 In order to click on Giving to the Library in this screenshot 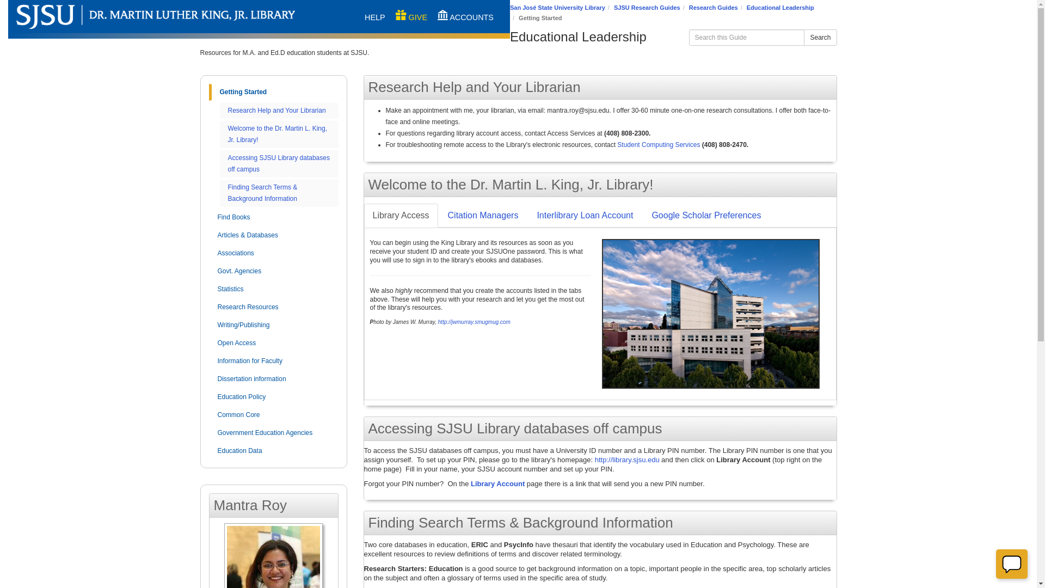, I will do `click(411, 17)`.